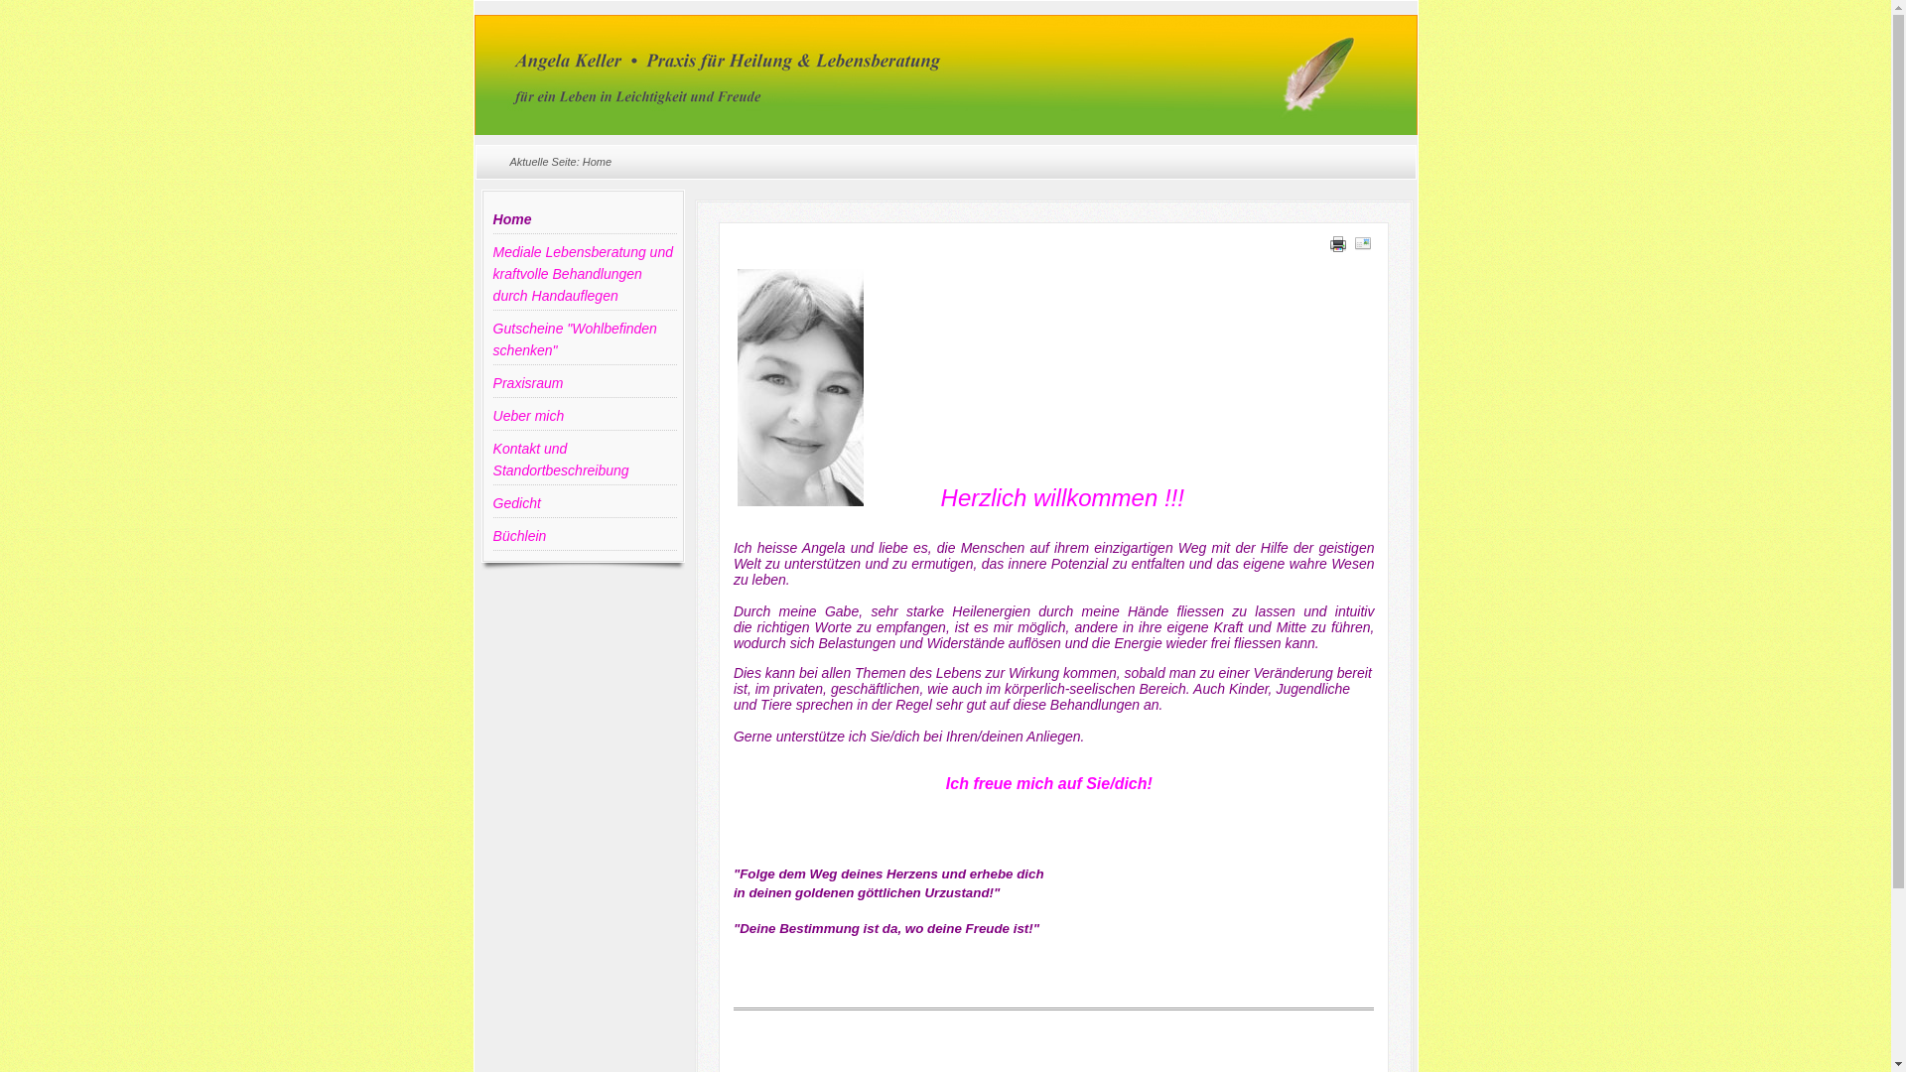  I want to click on Home, so click(586, 220).